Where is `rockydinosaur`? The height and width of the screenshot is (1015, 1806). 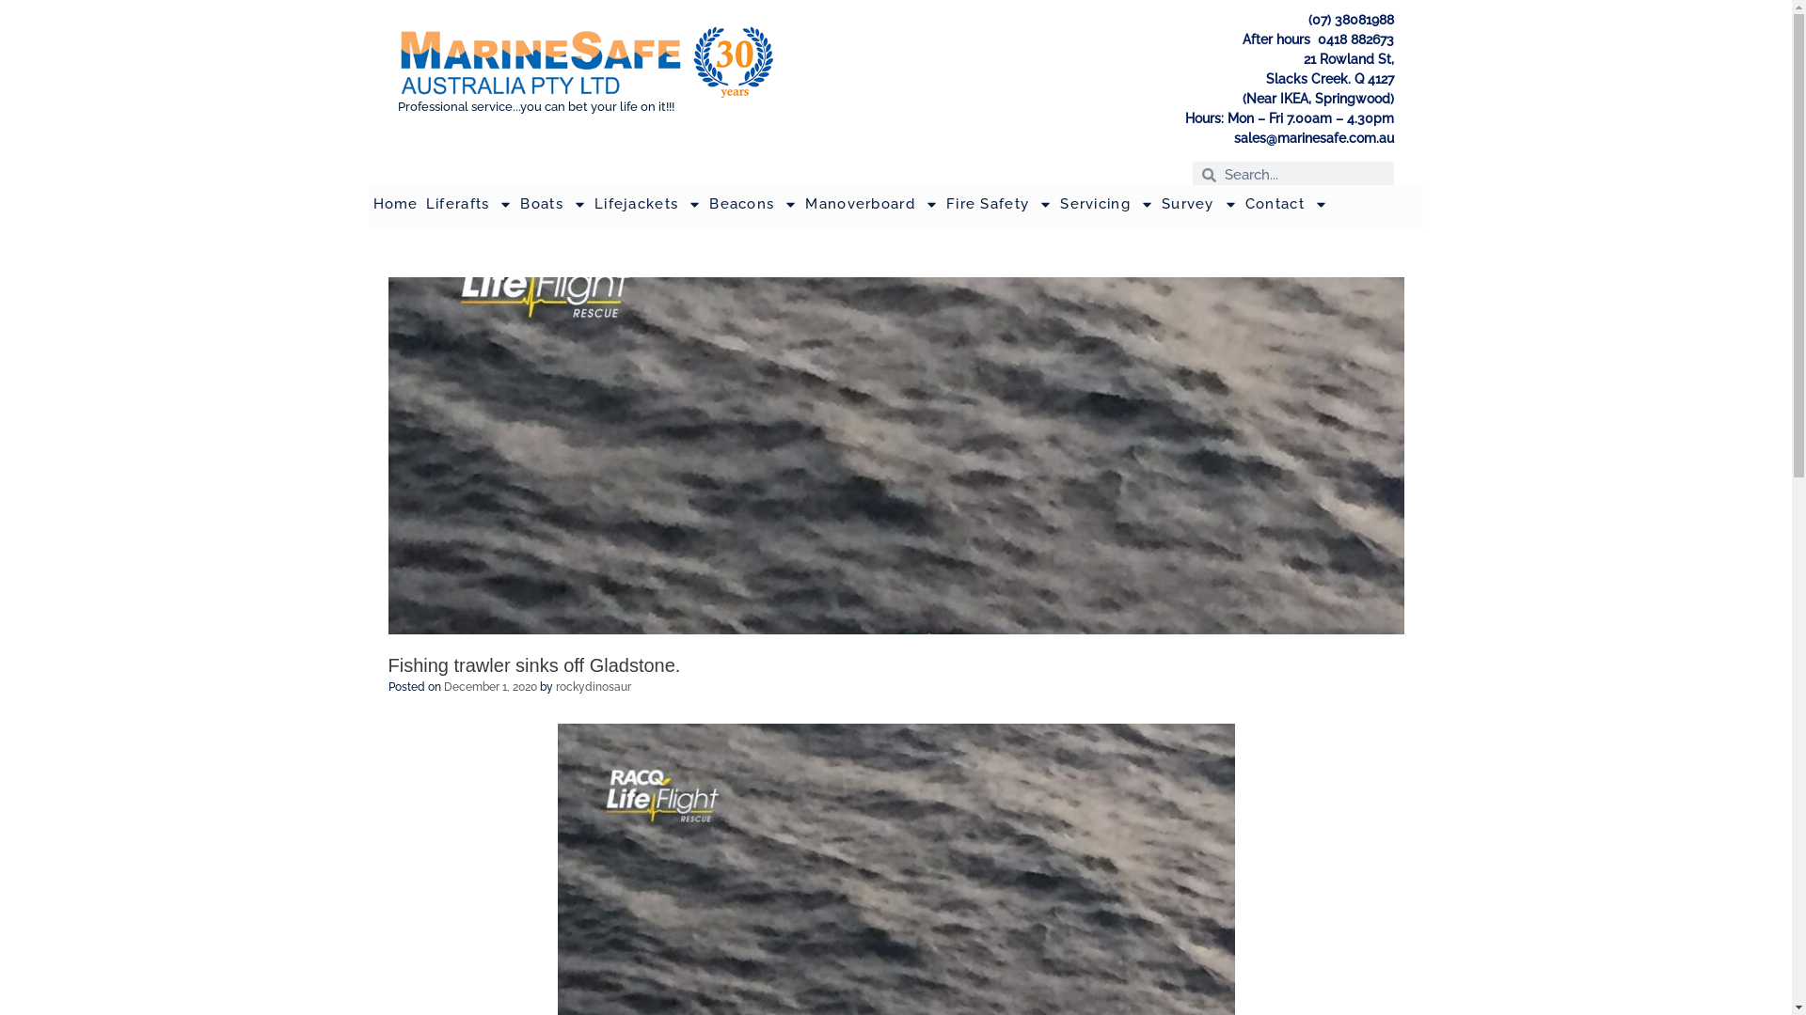 rockydinosaur is located at coordinates (593, 687).